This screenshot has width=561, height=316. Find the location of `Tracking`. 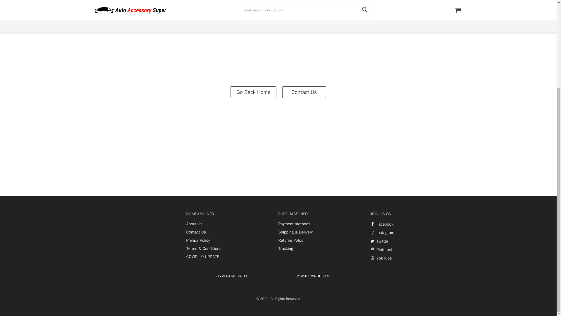

Tracking is located at coordinates (285, 249).